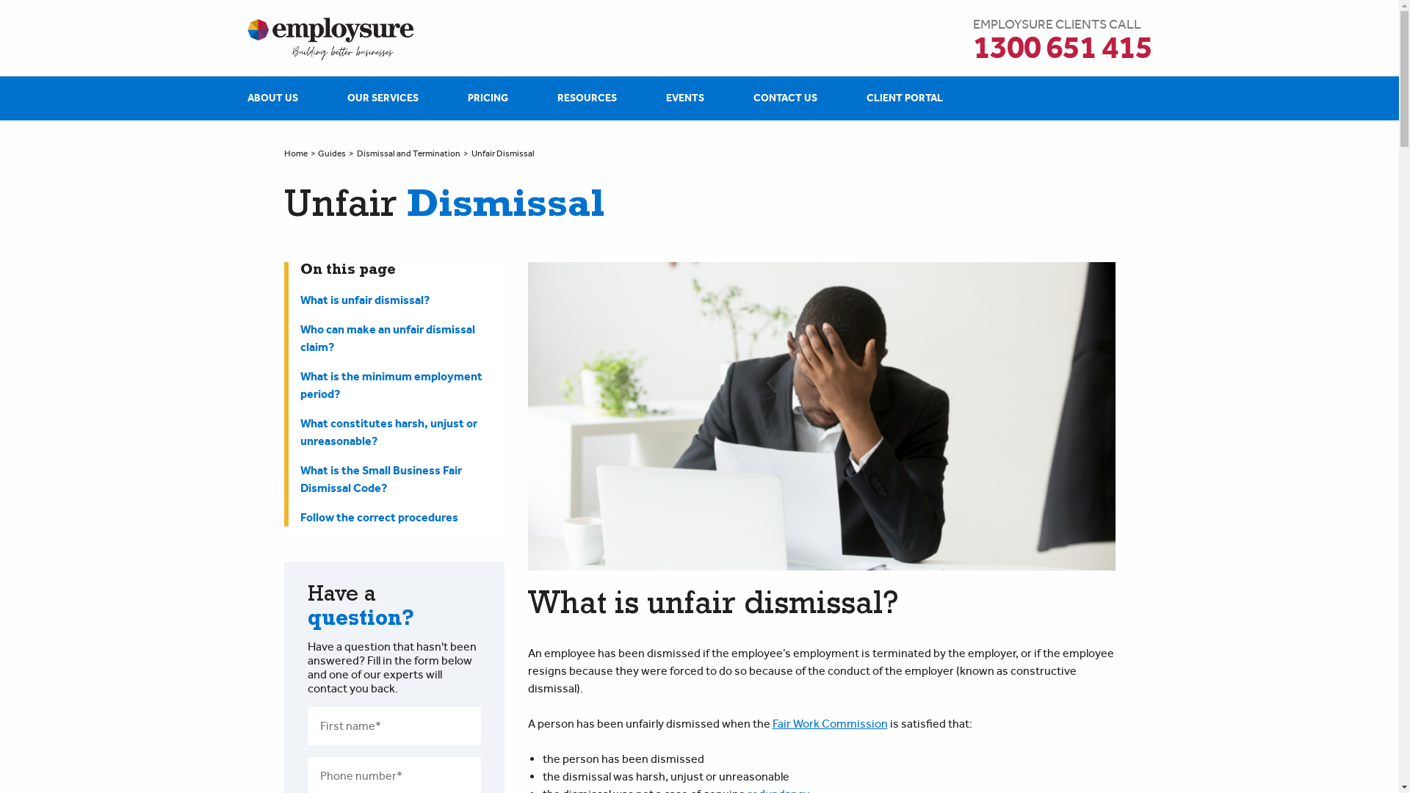 This screenshot has height=793, width=1410. Describe the element at coordinates (786, 98) in the screenshot. I see `CONTACT US` at that location.